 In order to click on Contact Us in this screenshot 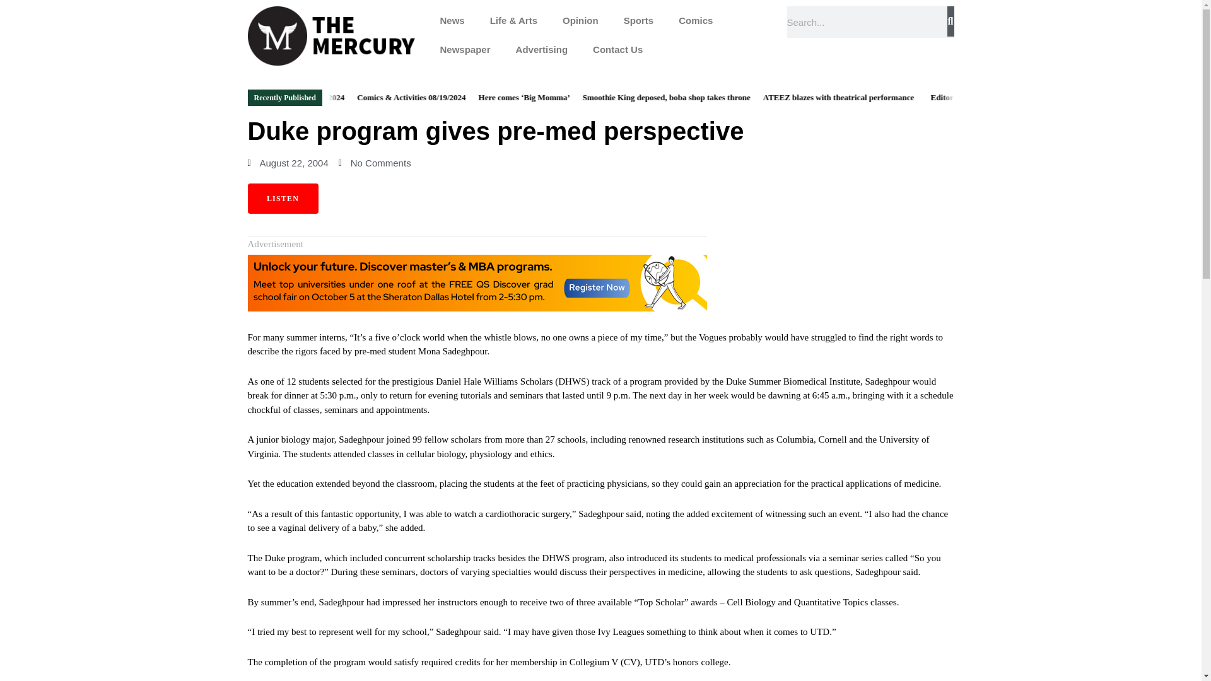, I will do `click(617, 49)`.